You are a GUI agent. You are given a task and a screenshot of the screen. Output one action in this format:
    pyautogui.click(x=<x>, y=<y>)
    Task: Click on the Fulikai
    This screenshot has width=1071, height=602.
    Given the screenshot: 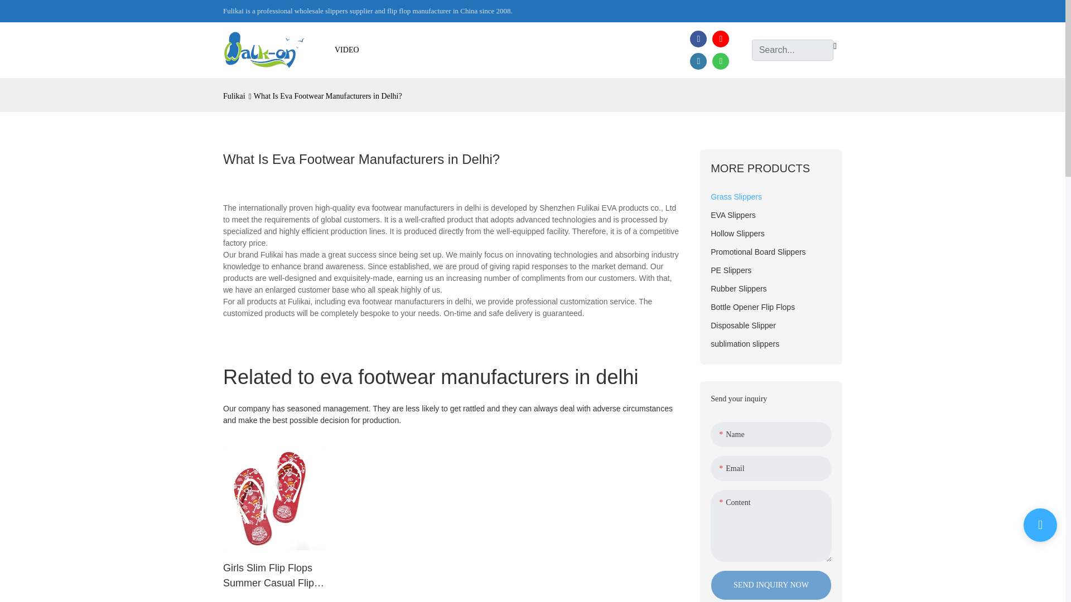 What is the action you would take?
    pyautogui.click(x=235, y=96)
    